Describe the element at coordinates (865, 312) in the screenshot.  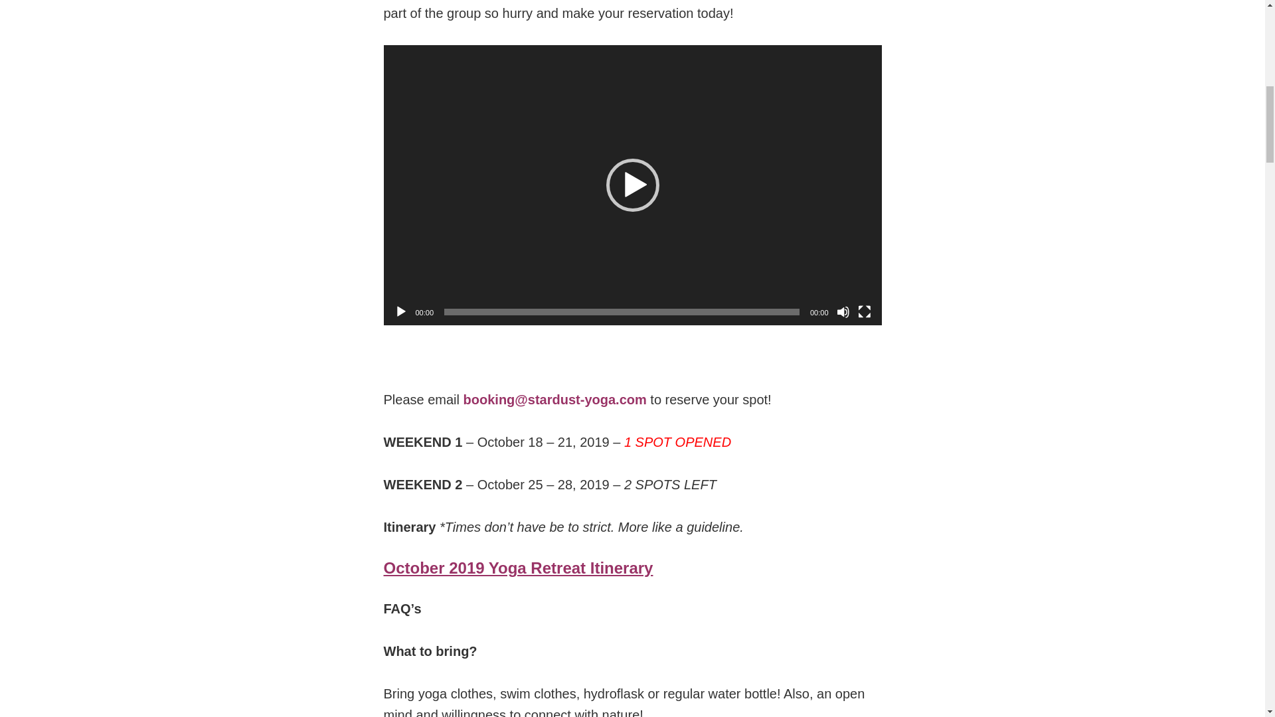
I see `Fullscreen` at that location.